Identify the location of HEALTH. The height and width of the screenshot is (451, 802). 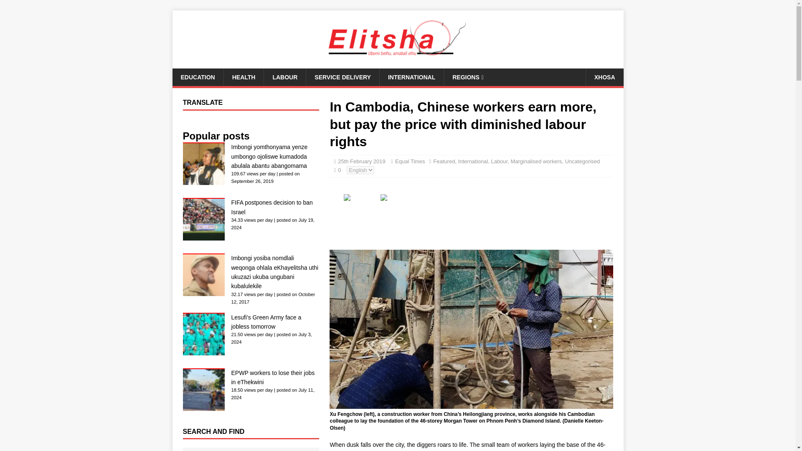
(244, 77).